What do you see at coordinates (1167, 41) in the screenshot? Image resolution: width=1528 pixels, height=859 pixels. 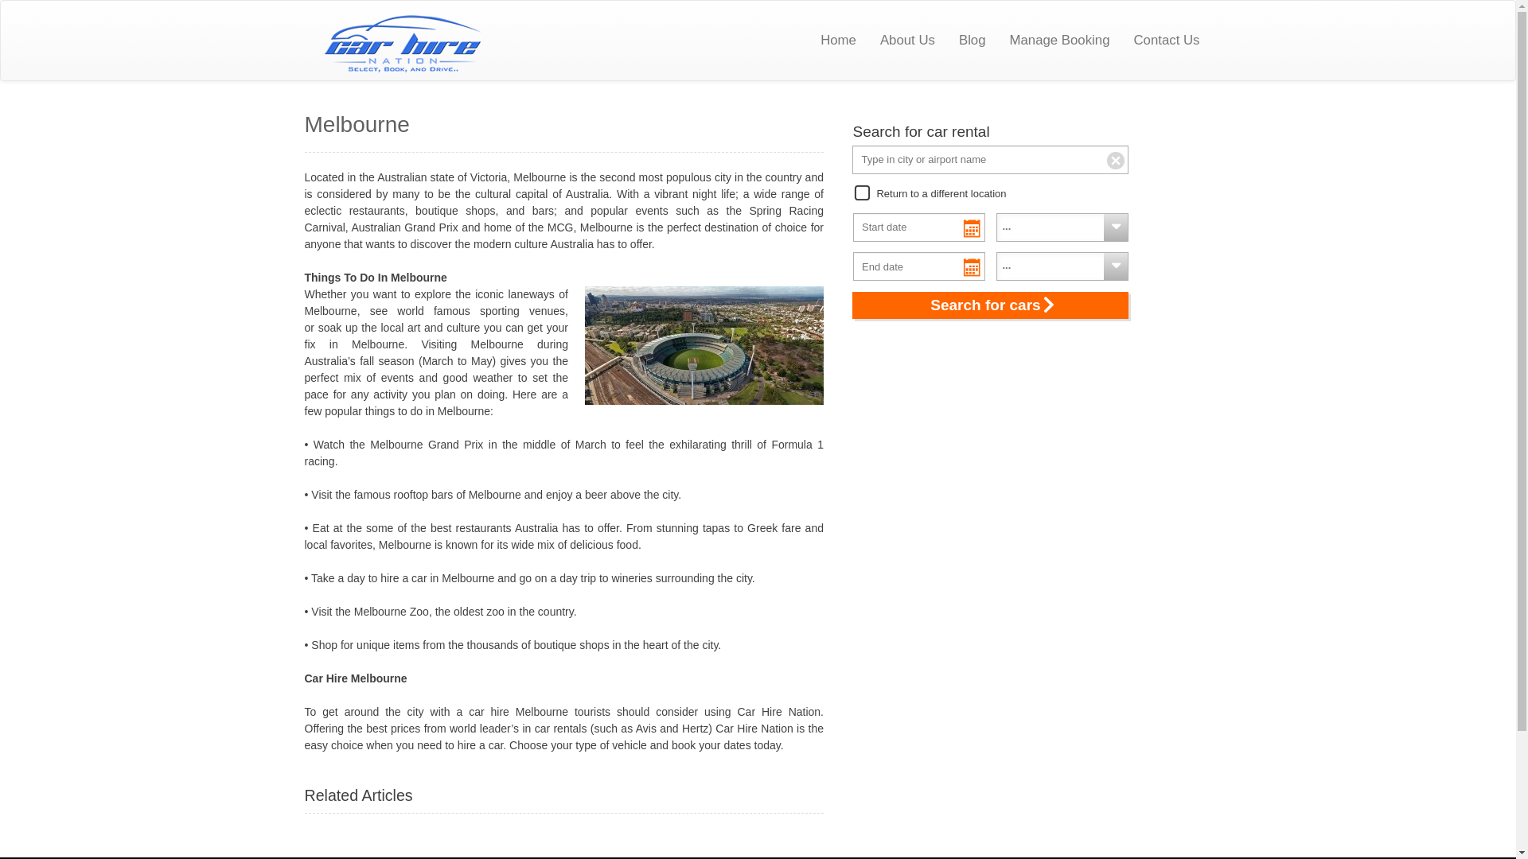 I see `Contact Us` at bounding box center [1167, 41].